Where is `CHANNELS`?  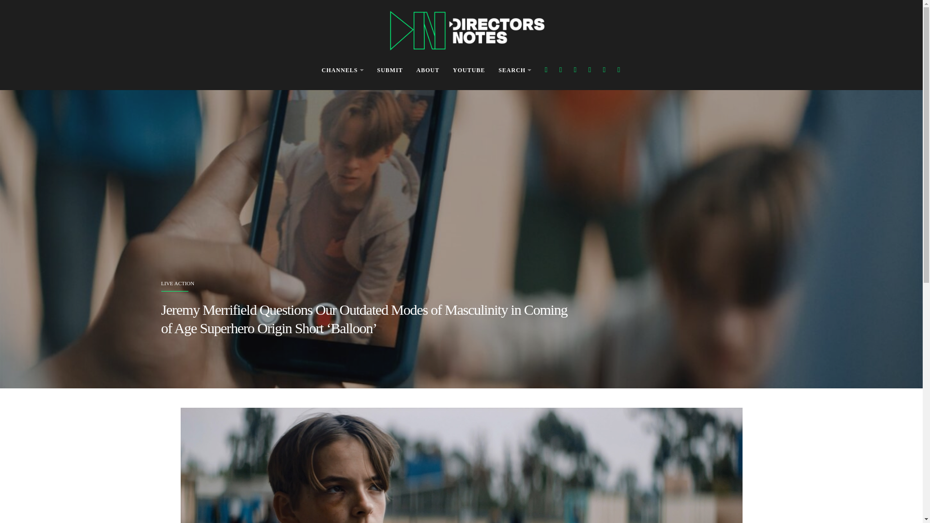 CHANNELS is located at coordinates (342, 71).